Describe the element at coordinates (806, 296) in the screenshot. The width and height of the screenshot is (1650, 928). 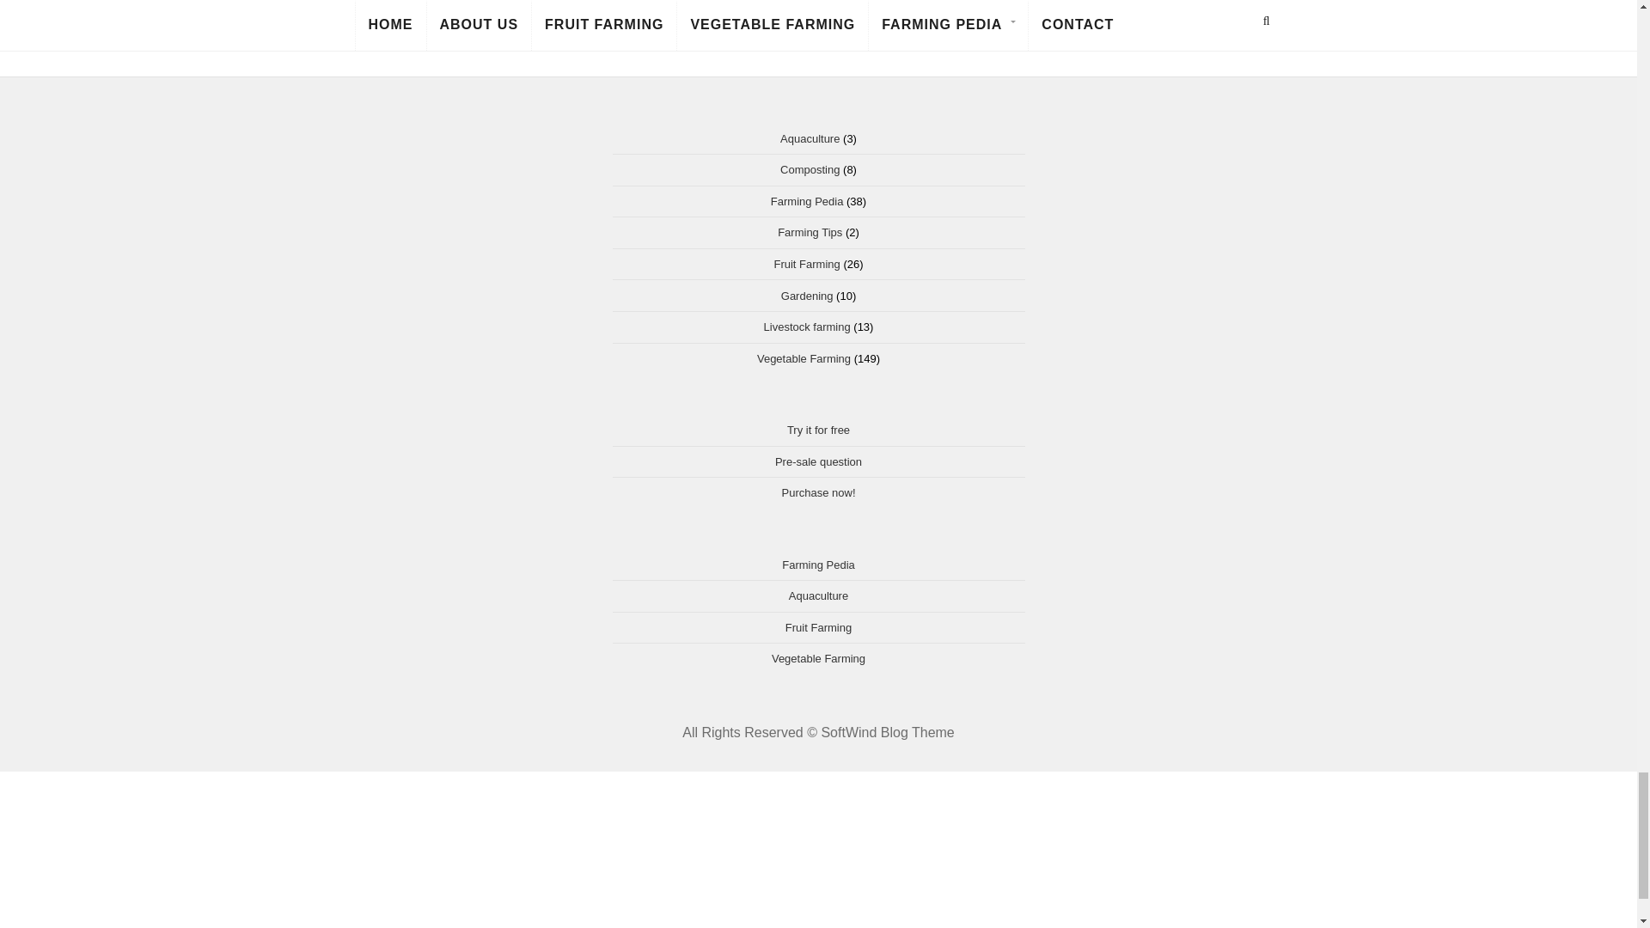
I see `Gardening` at that location.